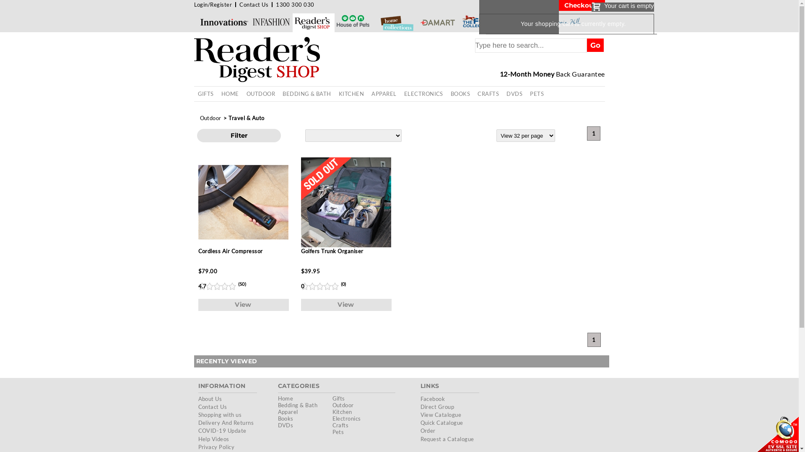 The width and height of the screenshot is (805, 452). I want to click on View Catalogue, so click(441, 415).